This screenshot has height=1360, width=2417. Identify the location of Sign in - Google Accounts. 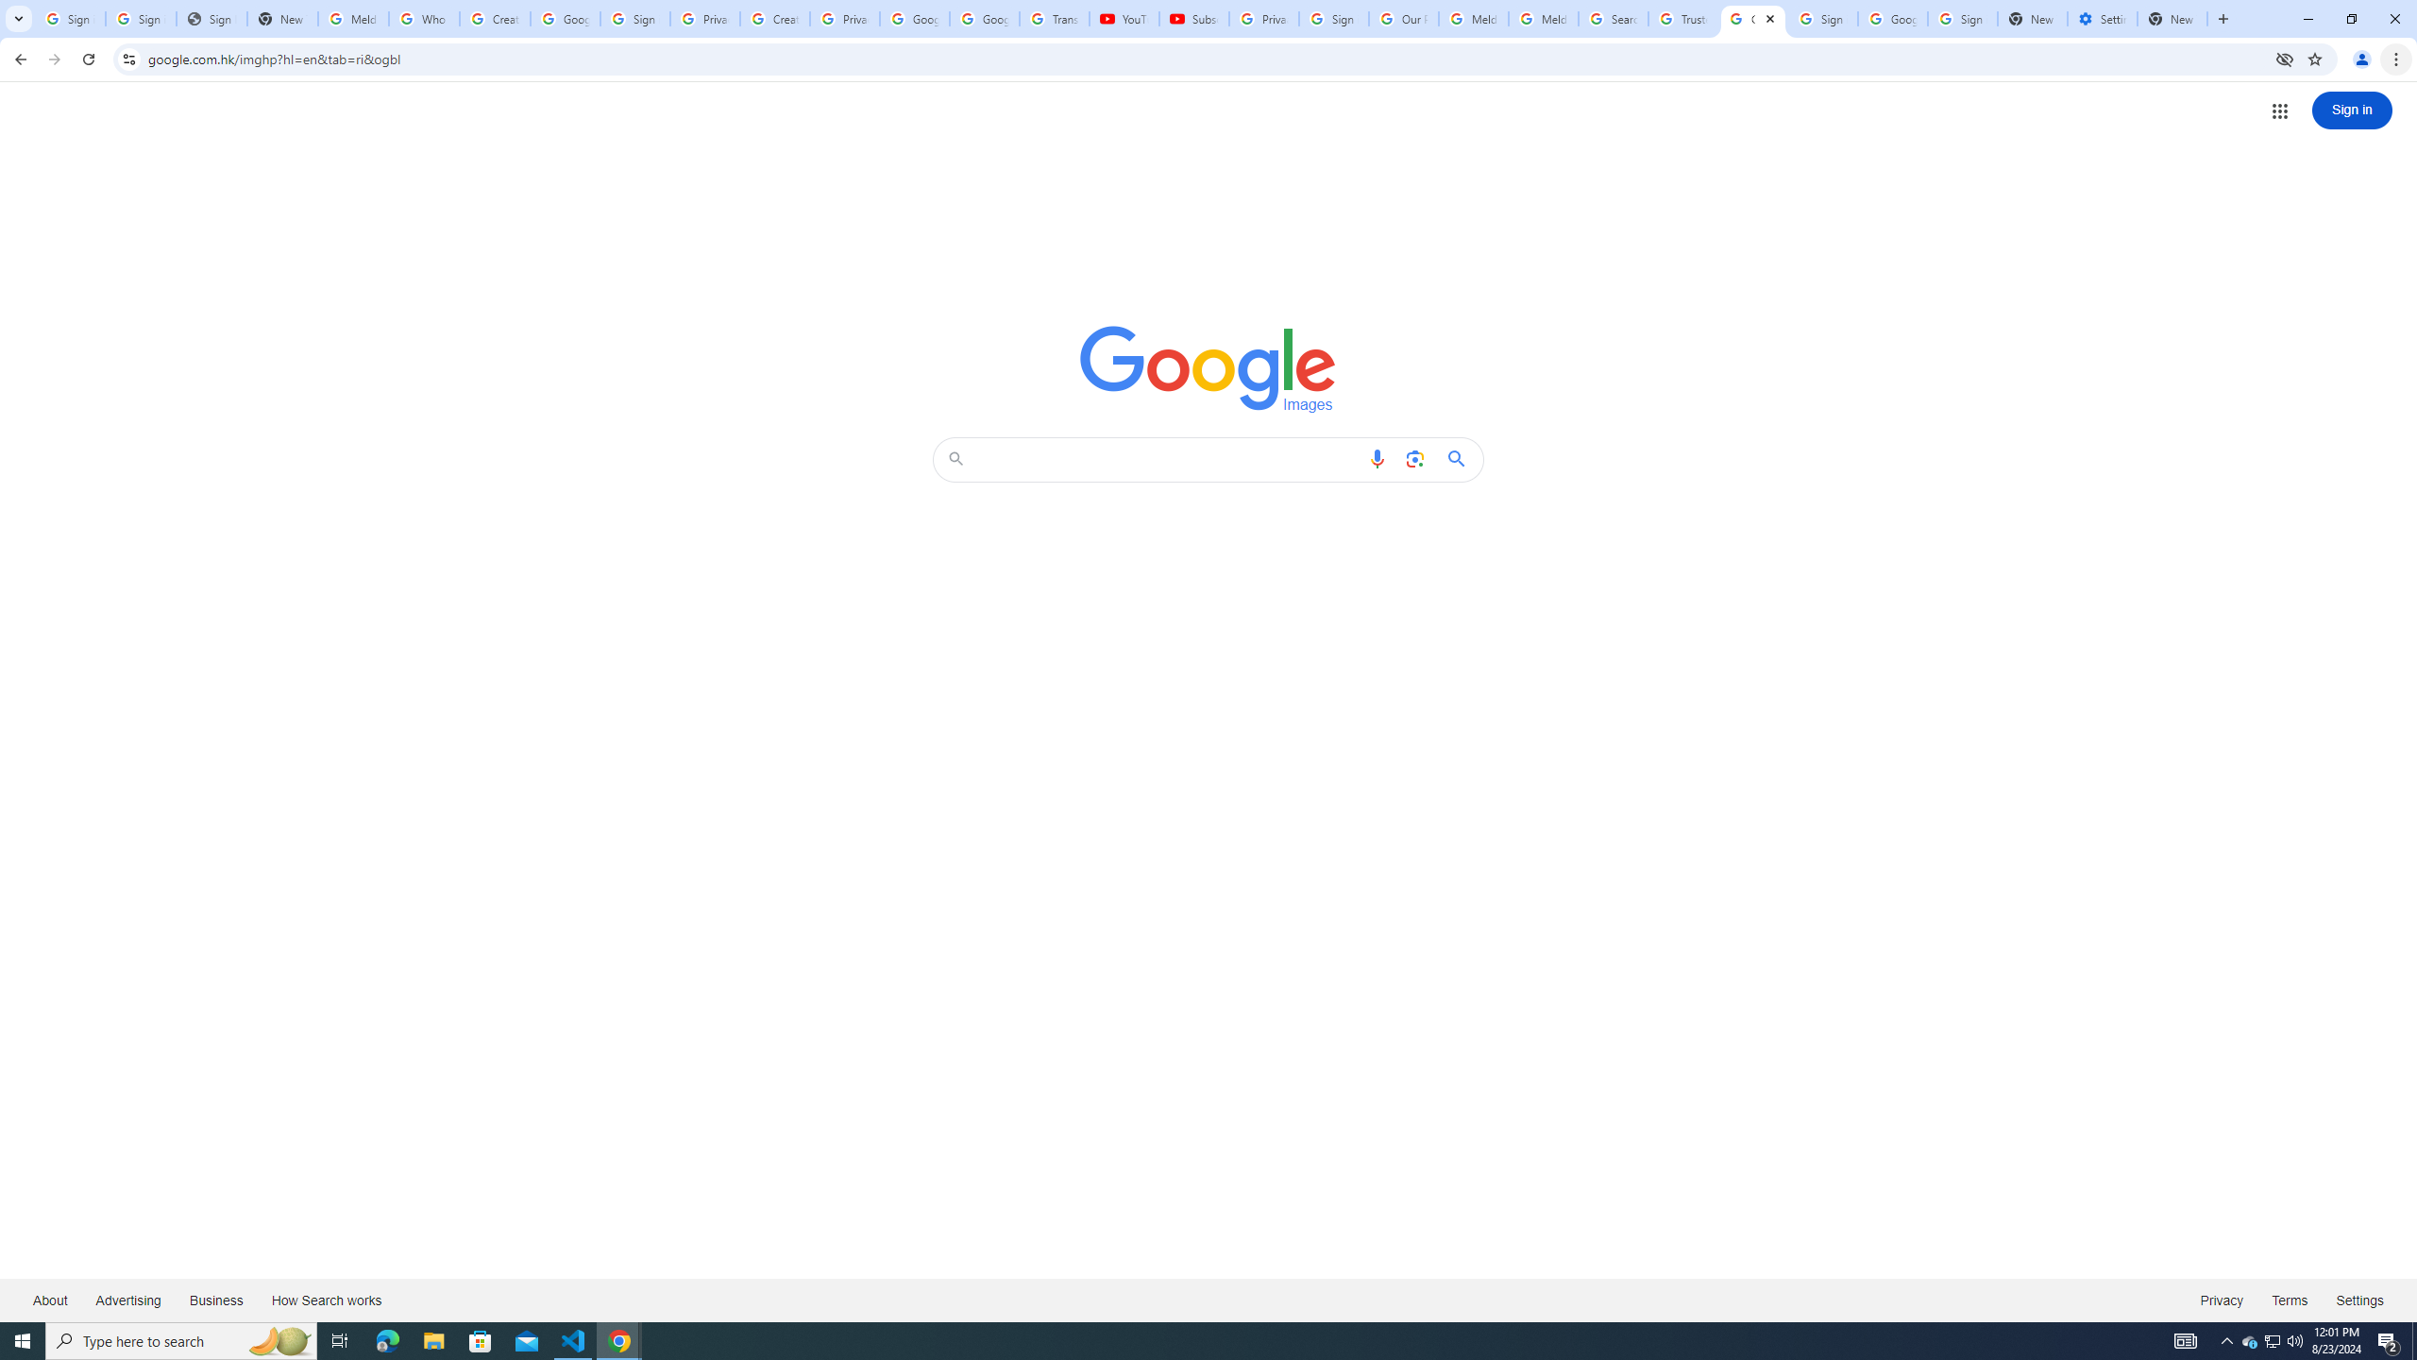
(635, 19).